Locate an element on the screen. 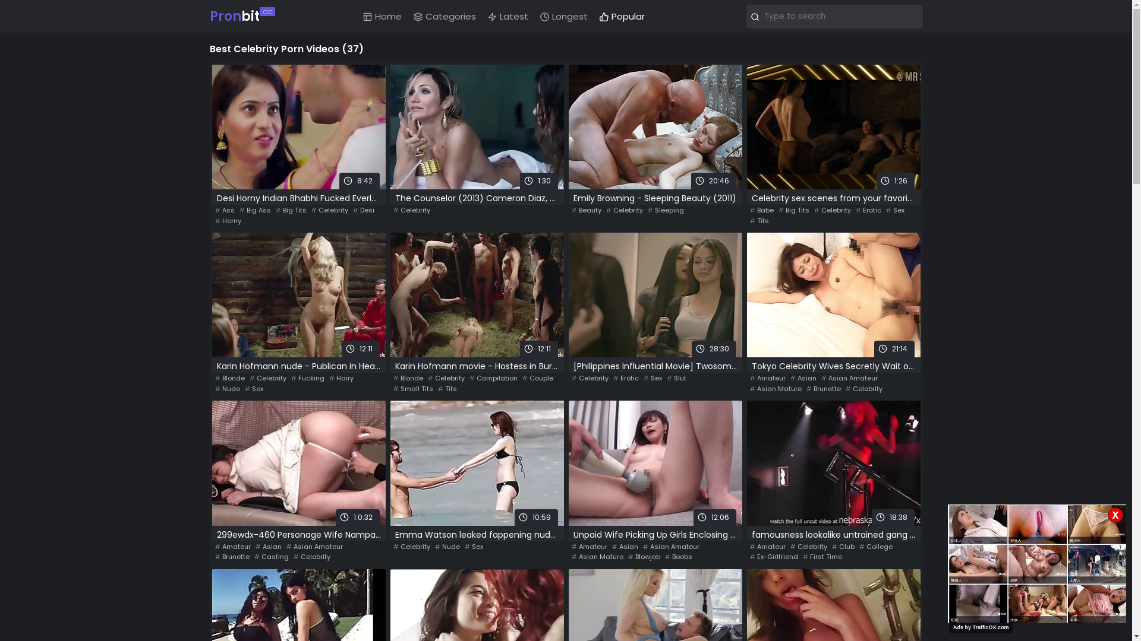  Karin Hofmann movie - Hostess in Burning desire is located at coordinates (477, 367).